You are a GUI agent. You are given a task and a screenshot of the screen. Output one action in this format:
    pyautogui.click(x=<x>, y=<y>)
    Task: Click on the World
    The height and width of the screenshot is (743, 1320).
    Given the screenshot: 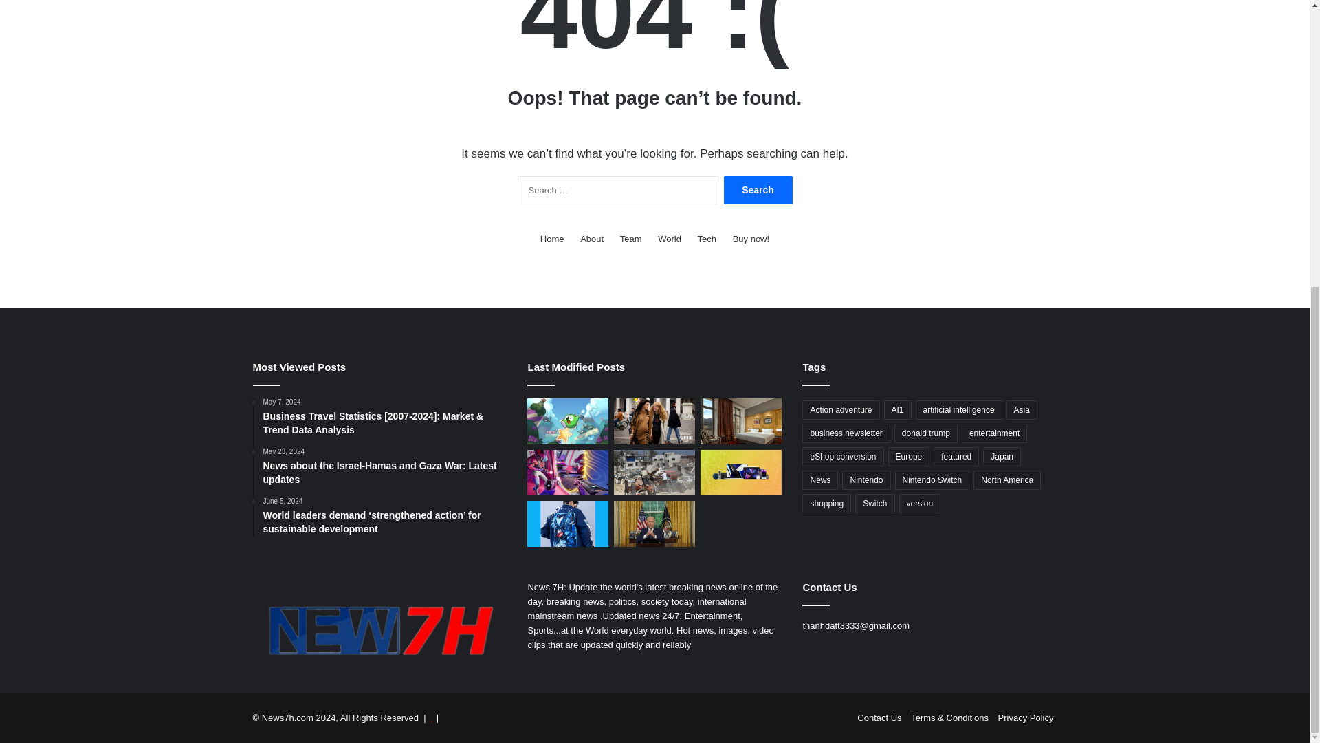 What is the action you would take?
    pyautogui.click(x=669, y=238)
    